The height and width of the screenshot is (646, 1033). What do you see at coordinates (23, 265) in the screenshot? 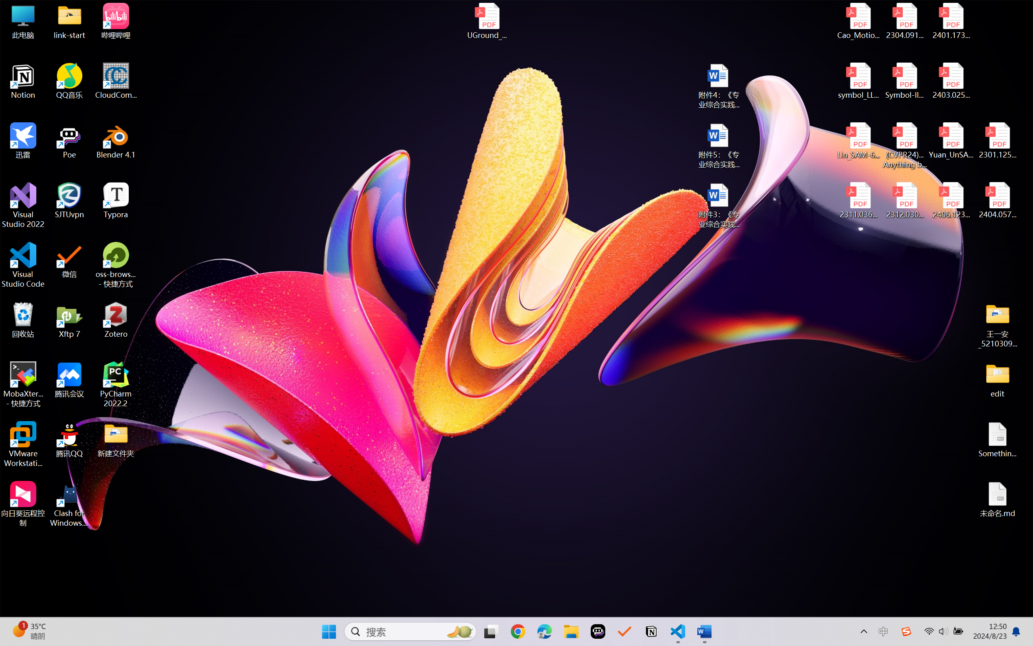
I see `Visual Studio Code` at bounding box center [23, 265].